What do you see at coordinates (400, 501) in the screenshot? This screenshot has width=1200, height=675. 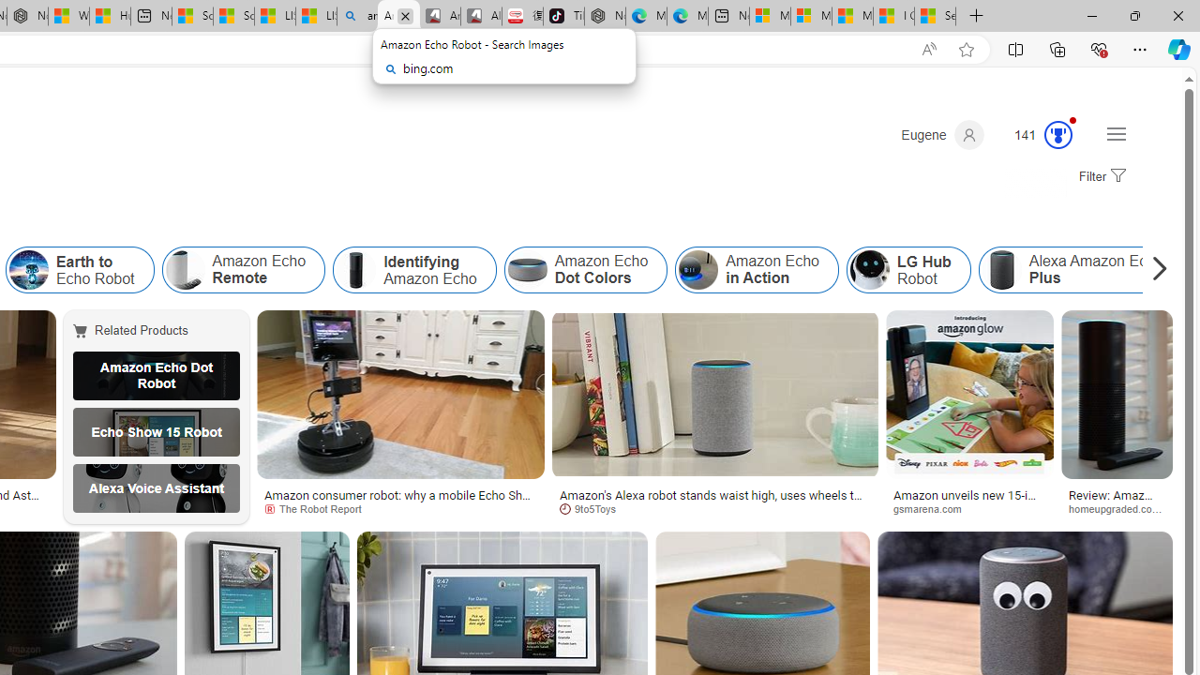 I see `Amazon consumer robot: why a mobile Echo Show makes sense` at bounding box center [400, 501].